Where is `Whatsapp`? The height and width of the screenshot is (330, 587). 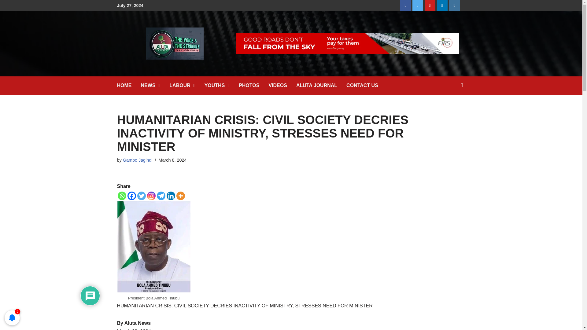
Whatsapp is located at coordinates (122, 196).